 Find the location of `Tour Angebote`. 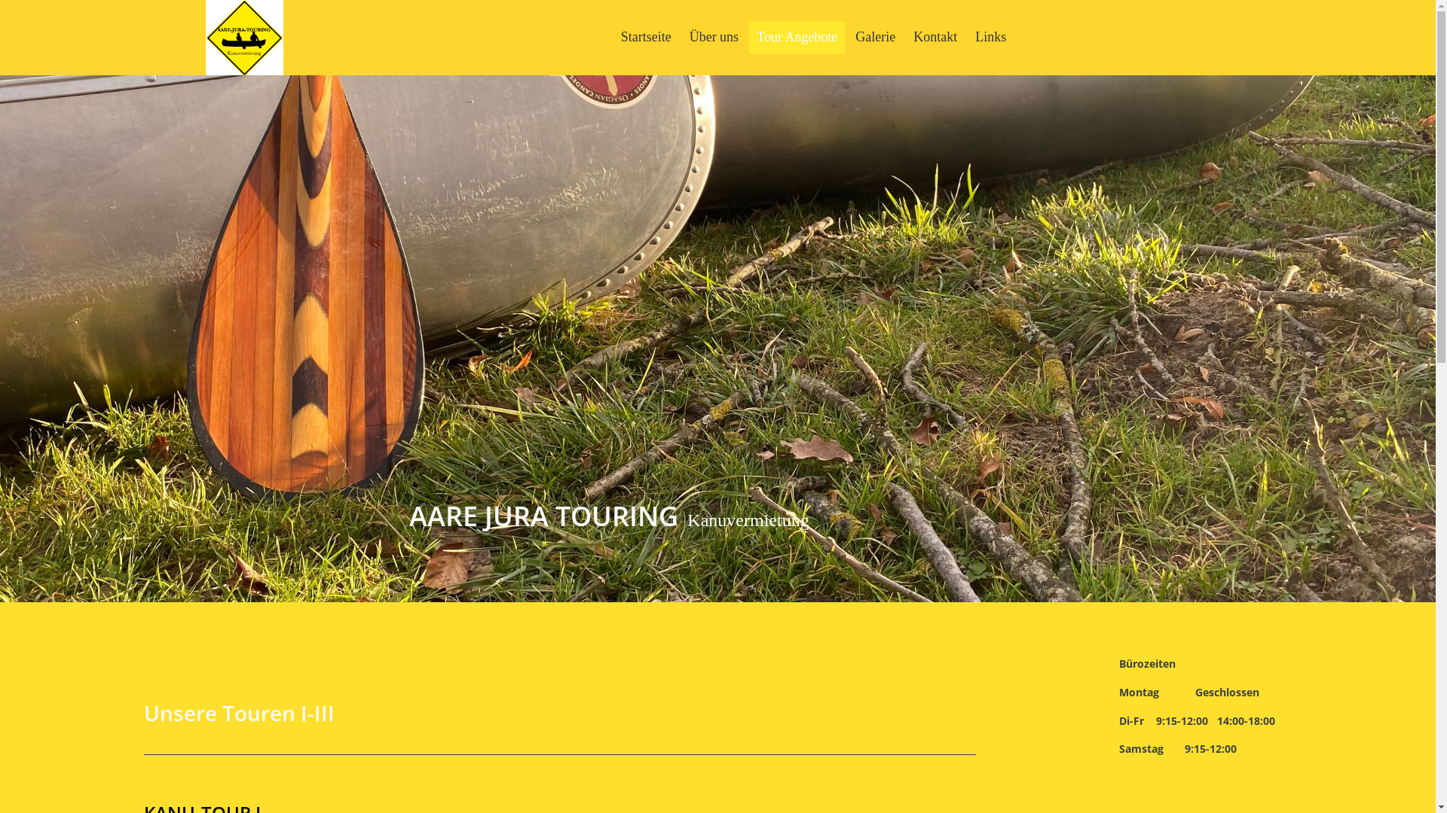

Tour Angebote is located at coordinates (797, 36).